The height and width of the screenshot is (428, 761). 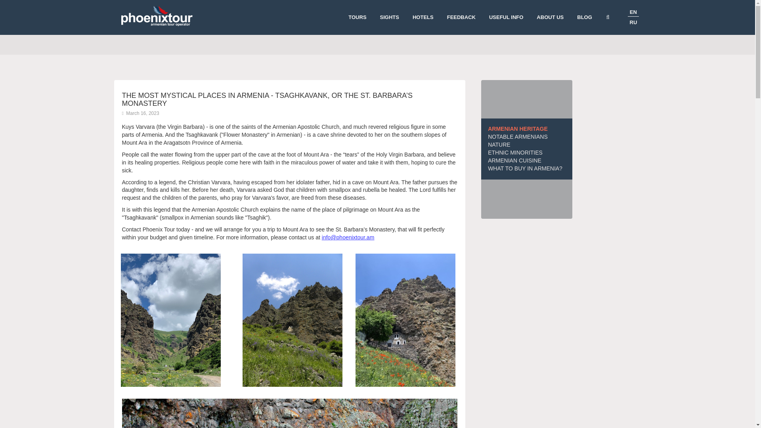 I want to click on HOTELS, so click(x=423, y=17).